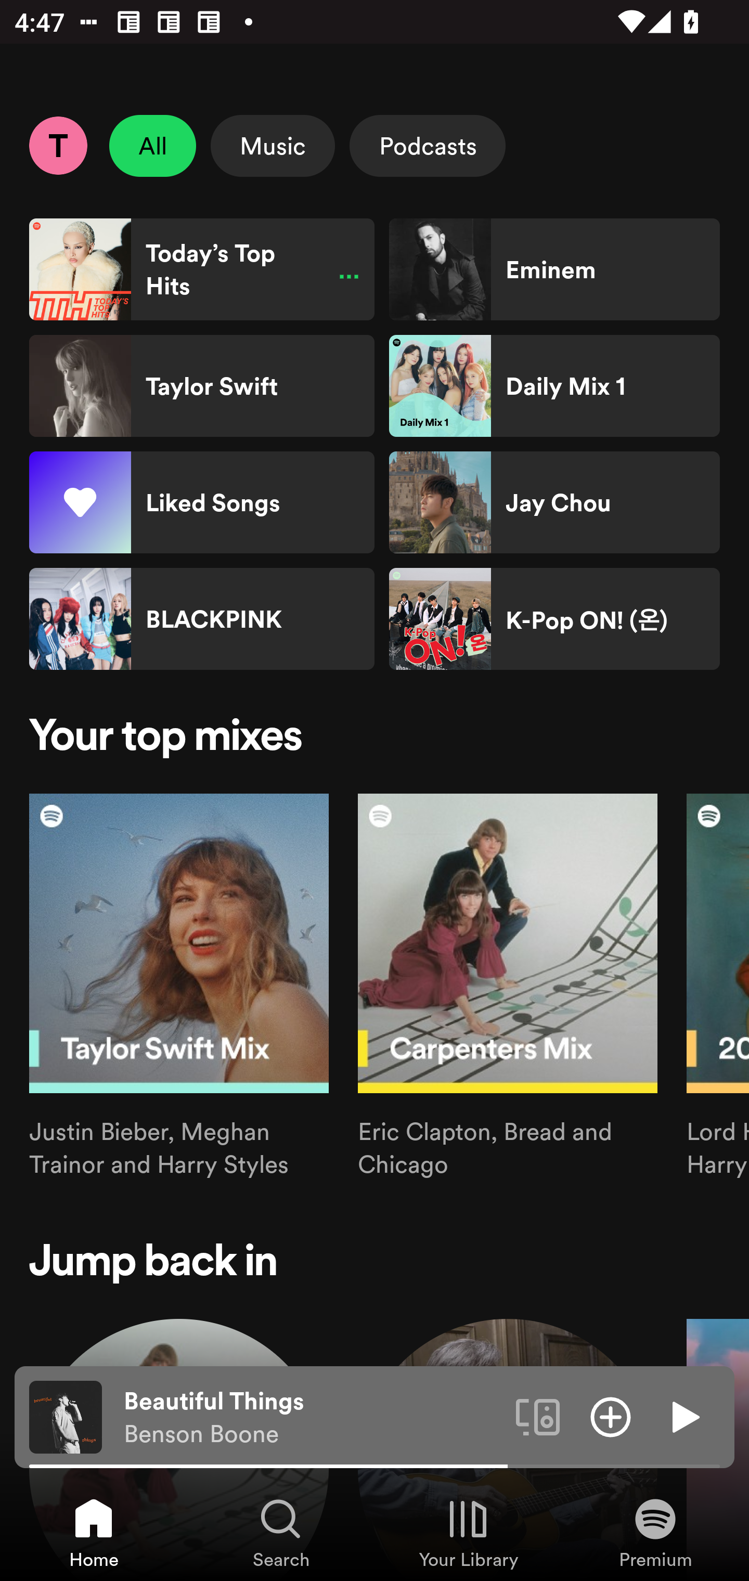 Image resolution: width=749 pixels, height=1581 pixels. I want to click on Search, Tab 2 of 4 Search Search, so click(281, 1532).